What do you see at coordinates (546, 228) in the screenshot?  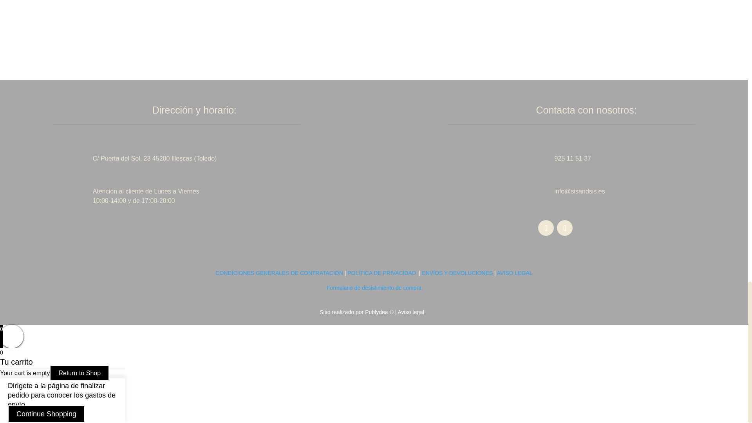 I see `Seguir en Facebook` at bounding box center [546, 228].